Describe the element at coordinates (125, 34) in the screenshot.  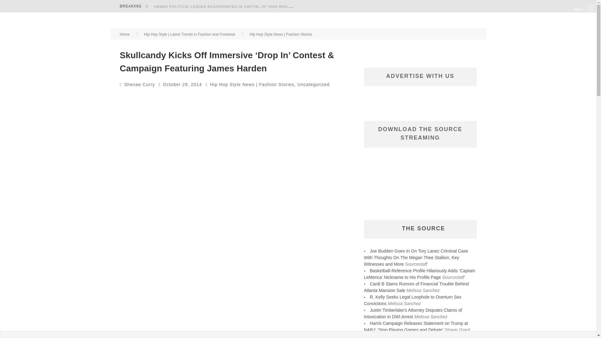
I see `Home` at that location.